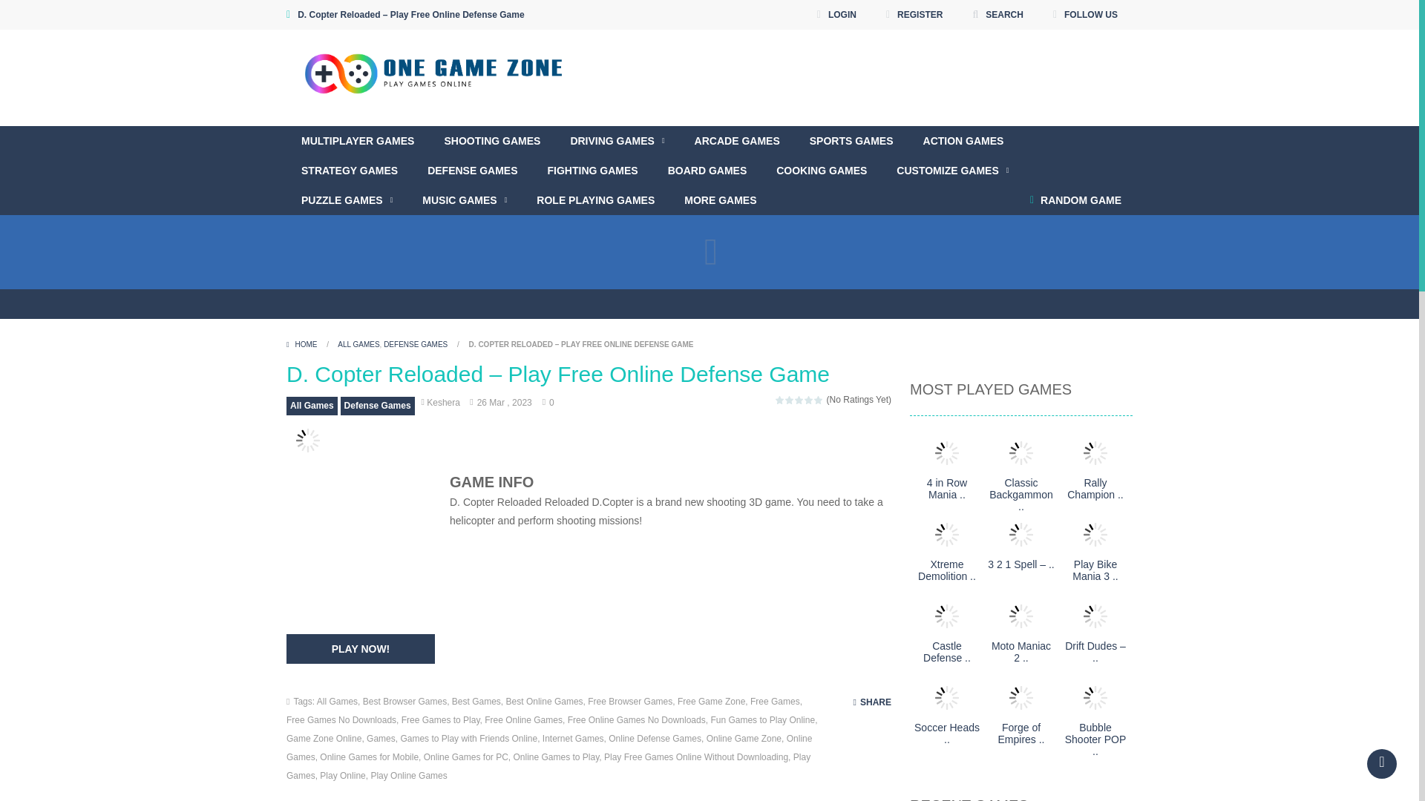 The height and width of the screenshot is (801, 1425). I want to click on PUZZLE GAMES, so click(347, 200).